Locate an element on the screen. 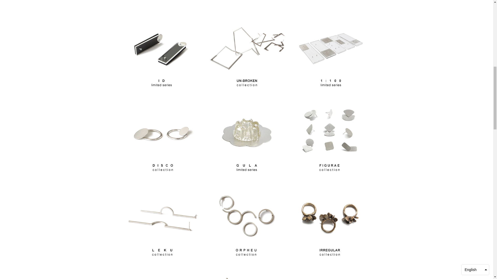 This screenshot has height=279, width=497. un-broken collection is located at coordinates (247, 89).